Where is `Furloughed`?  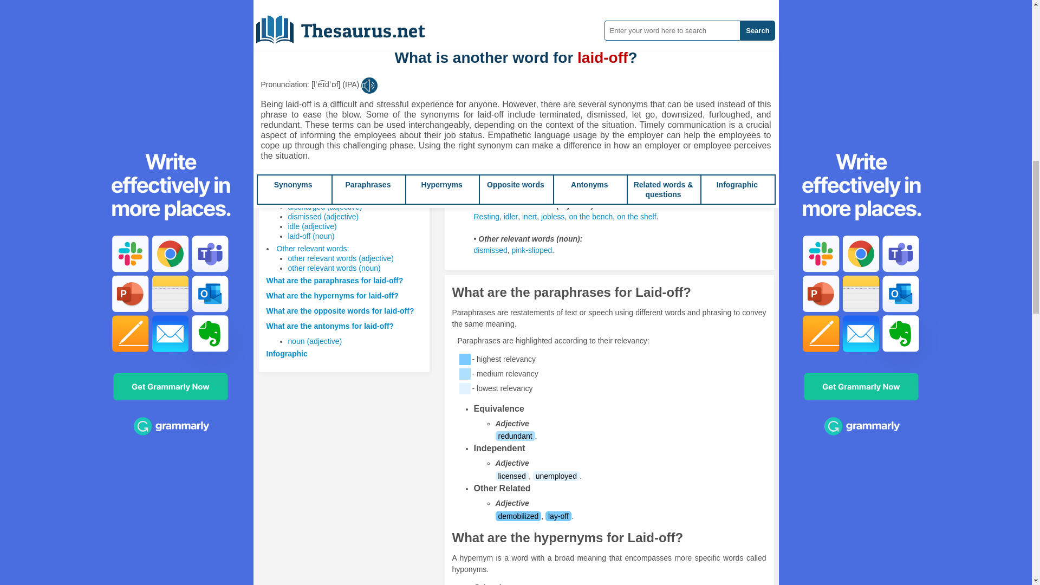 Furloughed is located at coordinates (492, 21).